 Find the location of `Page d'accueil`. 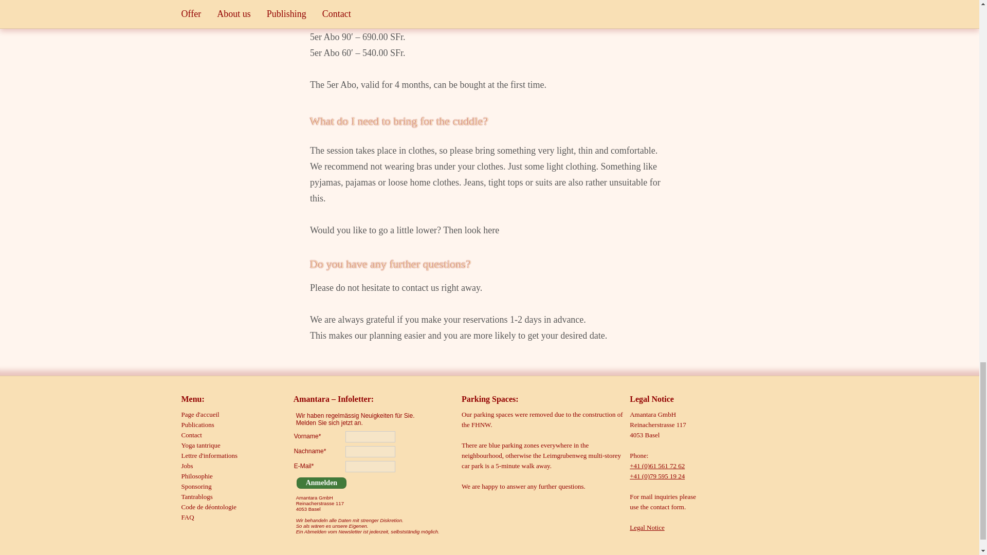

Page d'accueil is located at coordinates (199, 414).